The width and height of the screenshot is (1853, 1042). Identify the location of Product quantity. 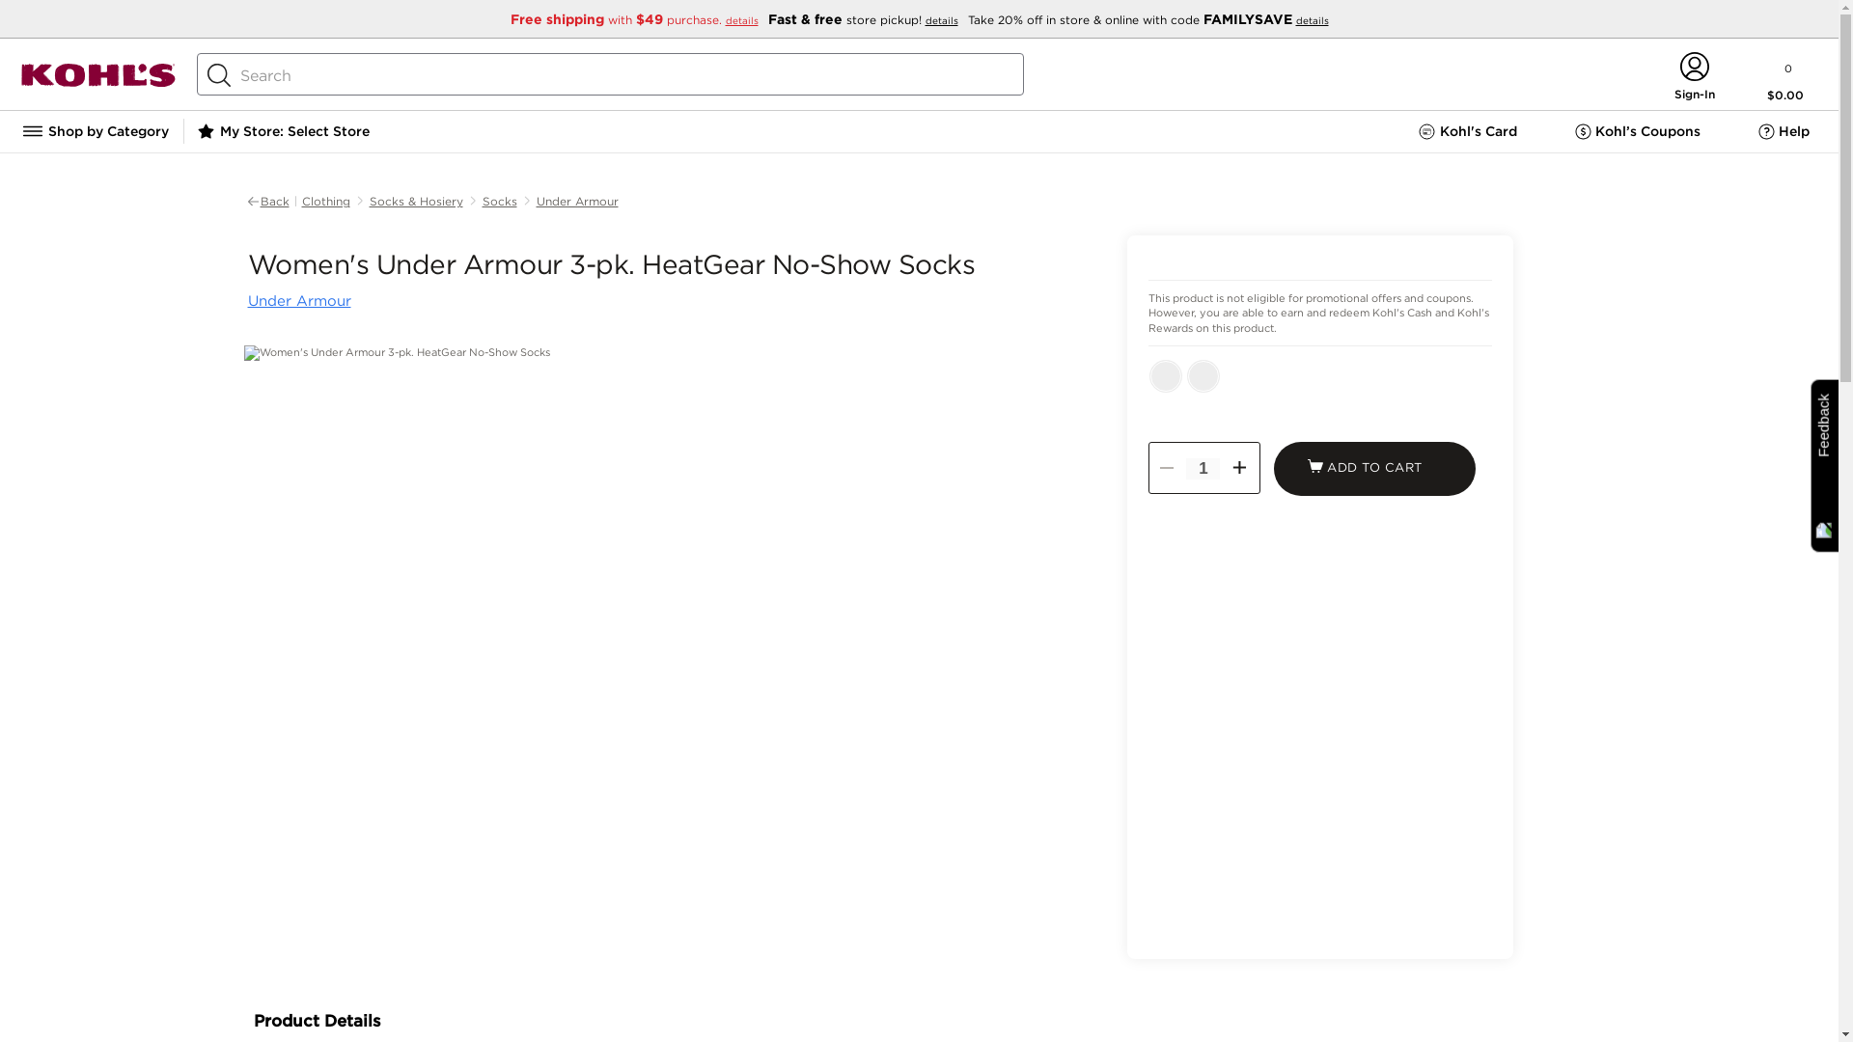
(1203, 469).